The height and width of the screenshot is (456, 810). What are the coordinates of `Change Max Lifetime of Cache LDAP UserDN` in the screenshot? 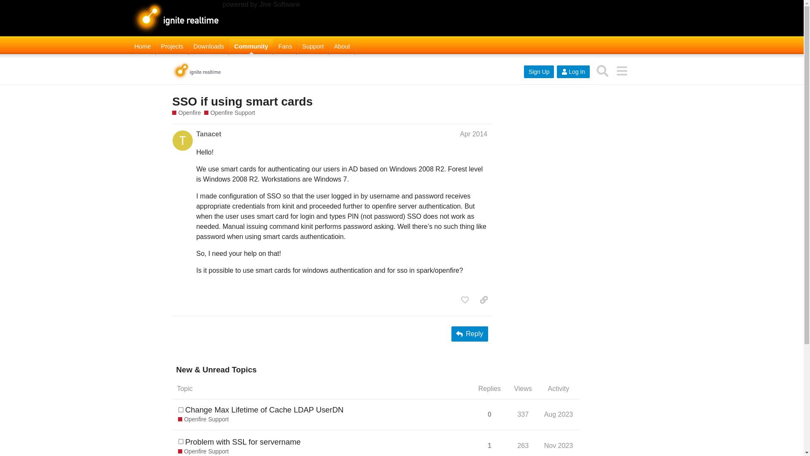 It's located at (264, 410).